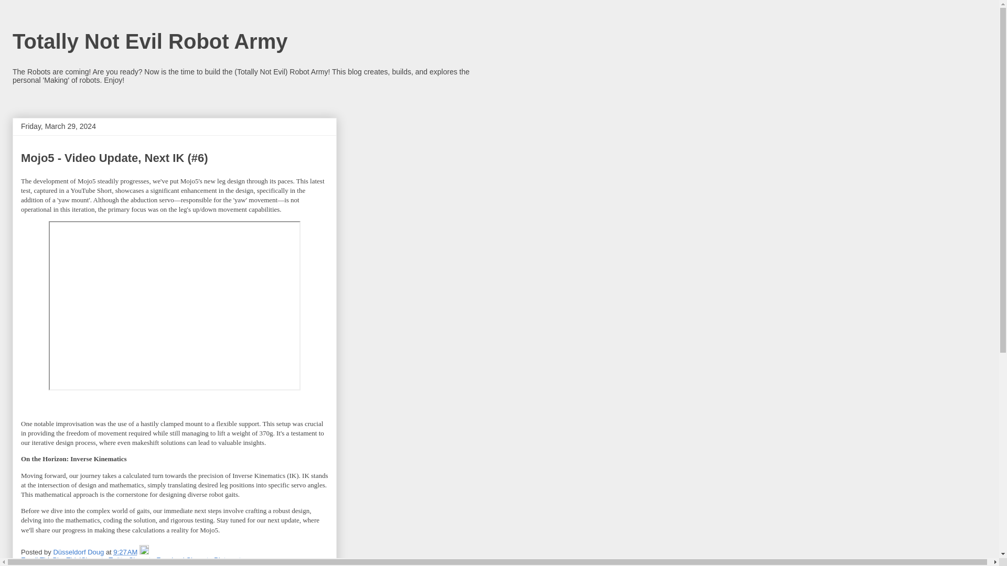  I want to click on Share to Pinterest, so click(213, 560).